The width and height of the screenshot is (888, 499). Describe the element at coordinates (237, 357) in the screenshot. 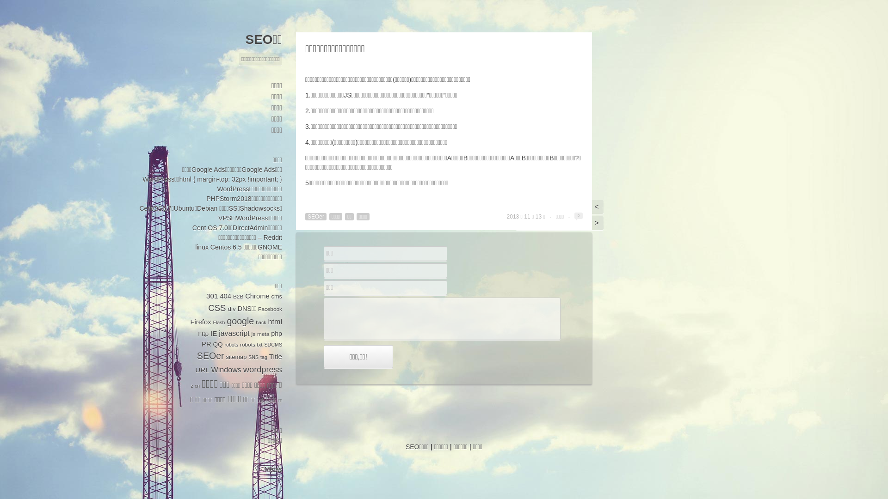

I see `sitemap` at that location.